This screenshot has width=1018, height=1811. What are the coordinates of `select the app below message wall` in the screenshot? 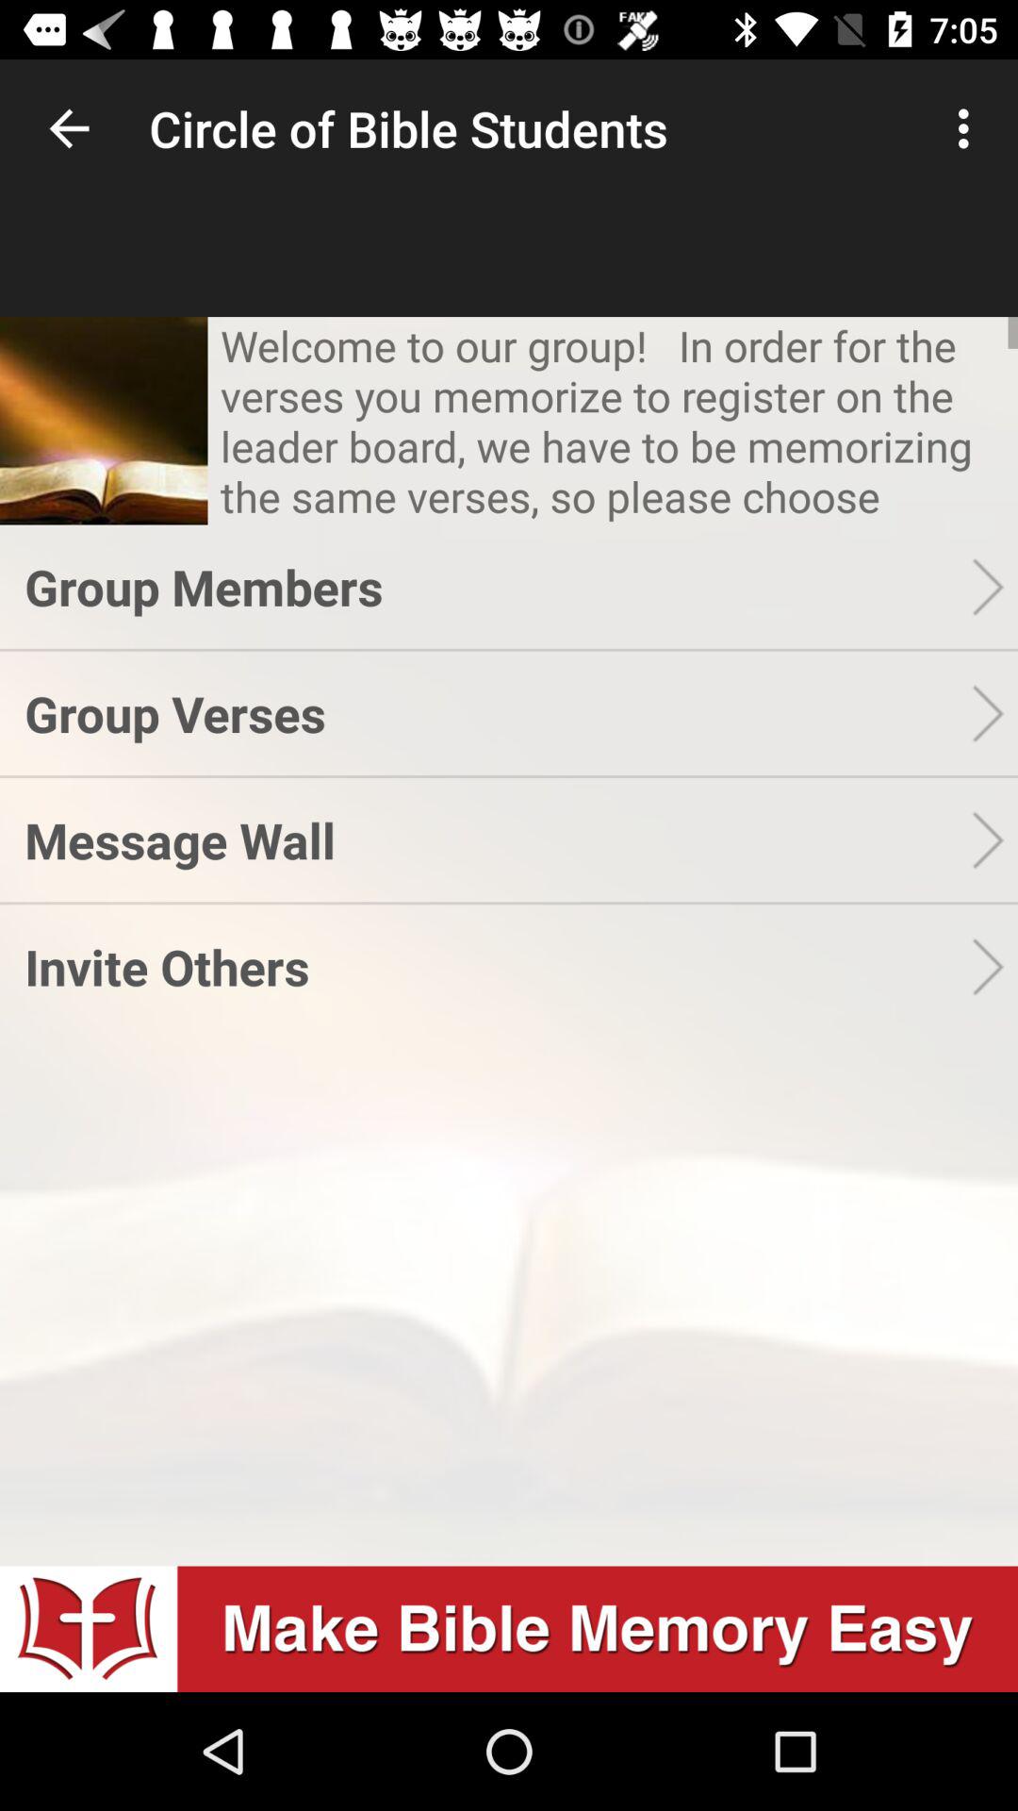 It's located at (498, 966).